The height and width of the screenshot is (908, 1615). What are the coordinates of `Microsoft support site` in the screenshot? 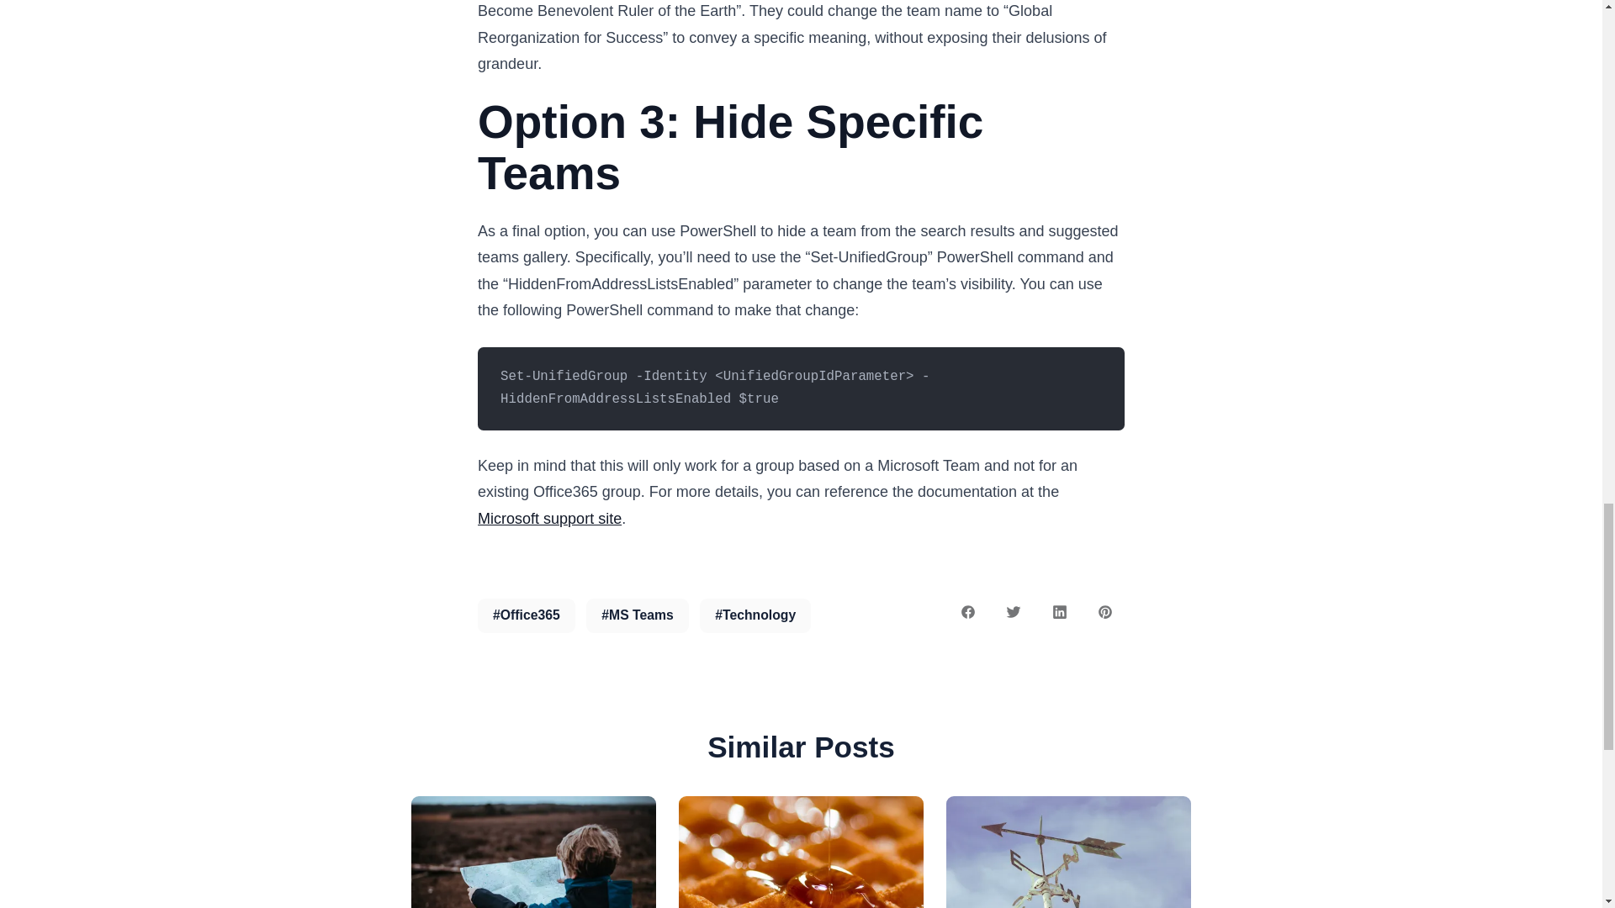 It's located at (550, 518).